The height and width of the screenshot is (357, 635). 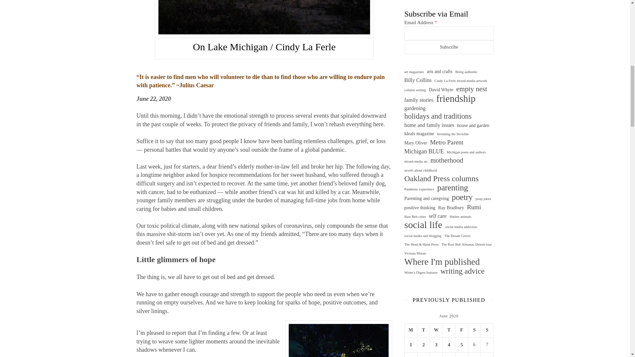 What do you see at coordinates (411, 330) in the screenshot?
I see `Monday` at bounding box center [411, 330].